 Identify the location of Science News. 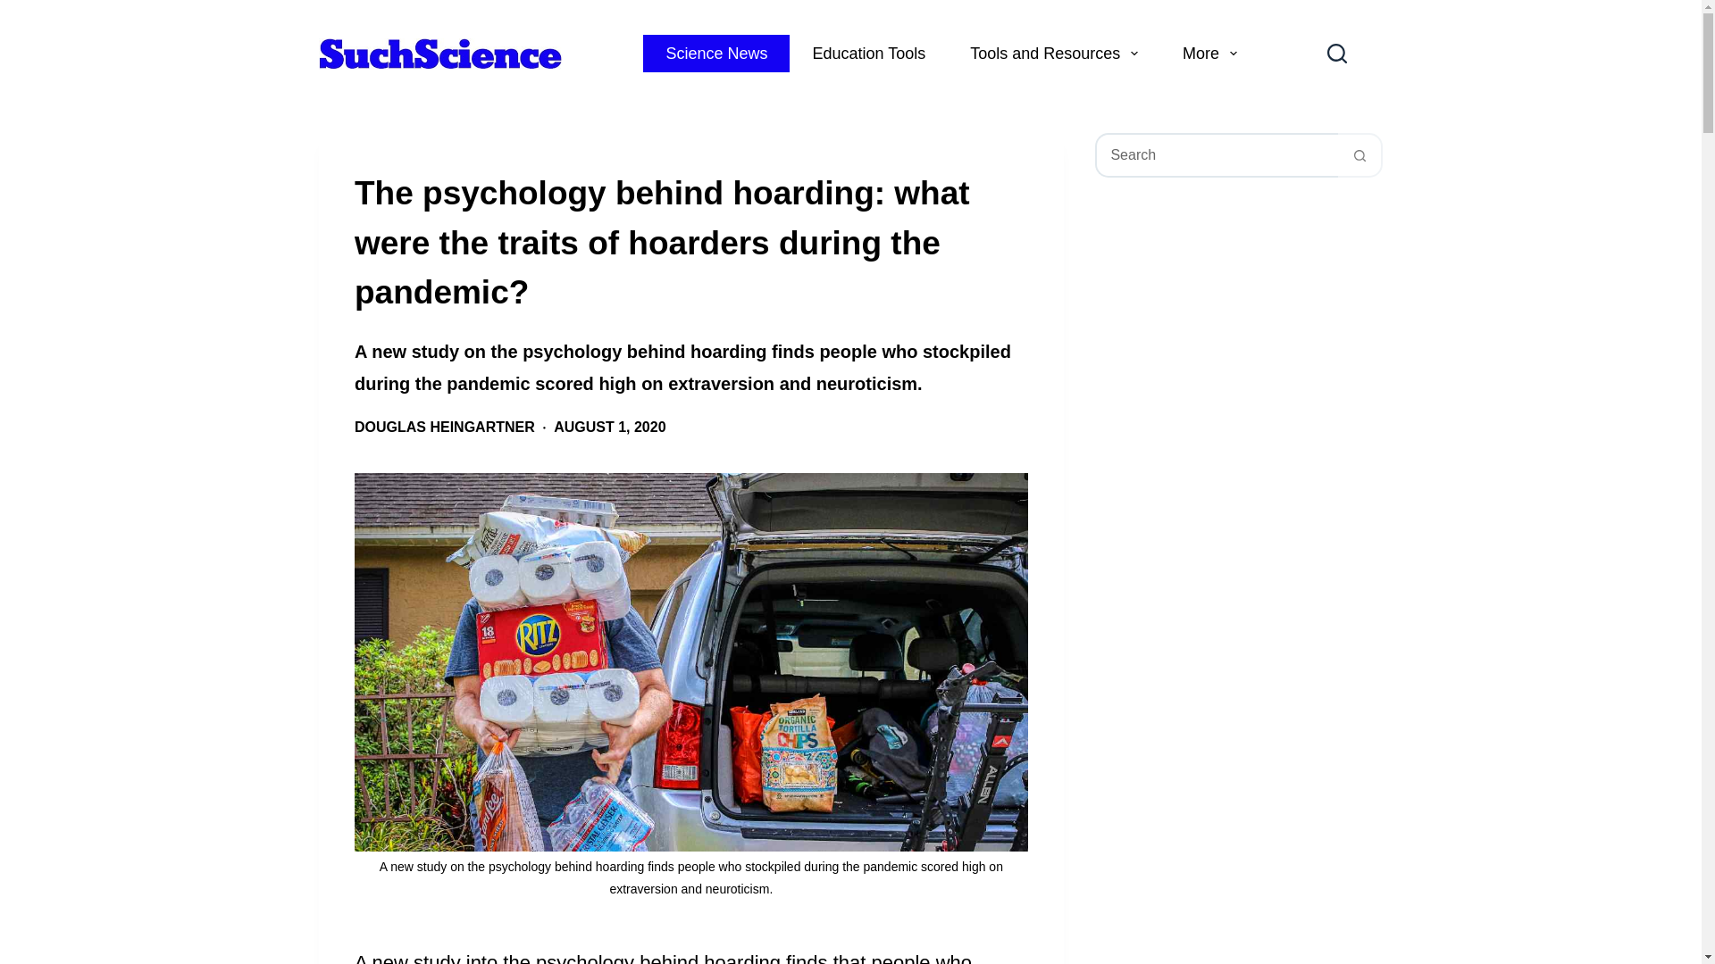
(716, 54).